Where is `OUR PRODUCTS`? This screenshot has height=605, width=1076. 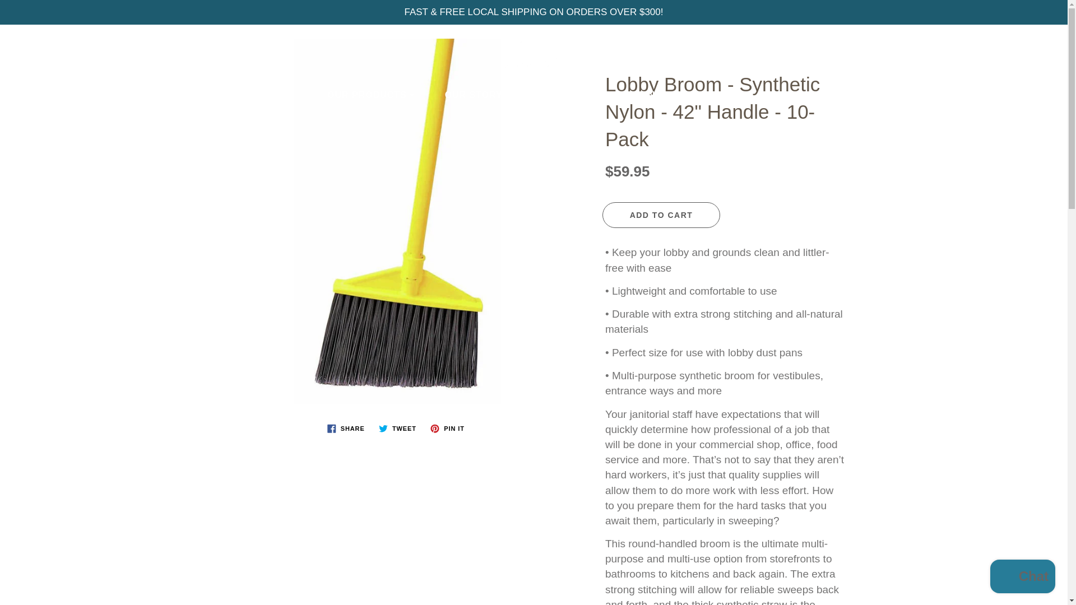
OUR PRODUCTS is located at coordinates (370, 95).